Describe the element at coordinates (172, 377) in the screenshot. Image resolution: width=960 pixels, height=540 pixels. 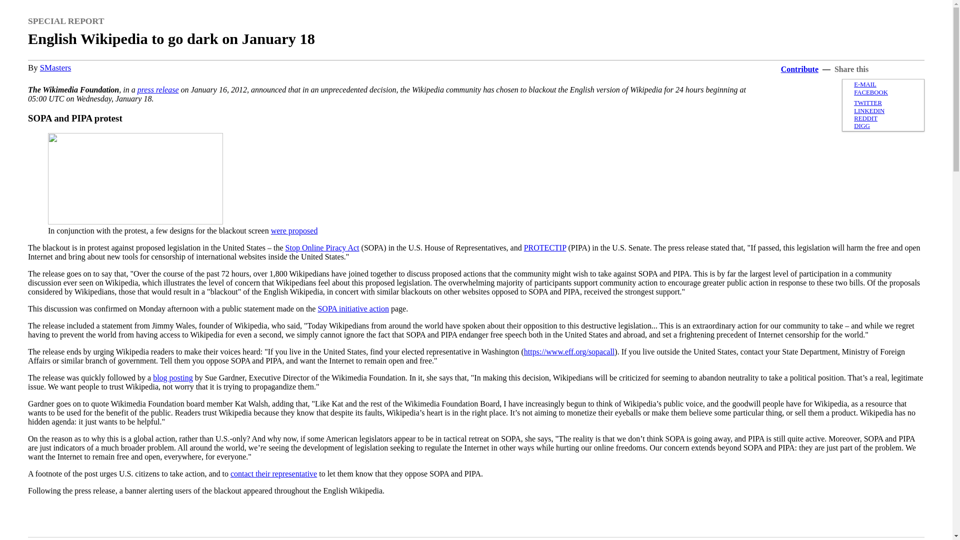
I see `blog posting` at that location.